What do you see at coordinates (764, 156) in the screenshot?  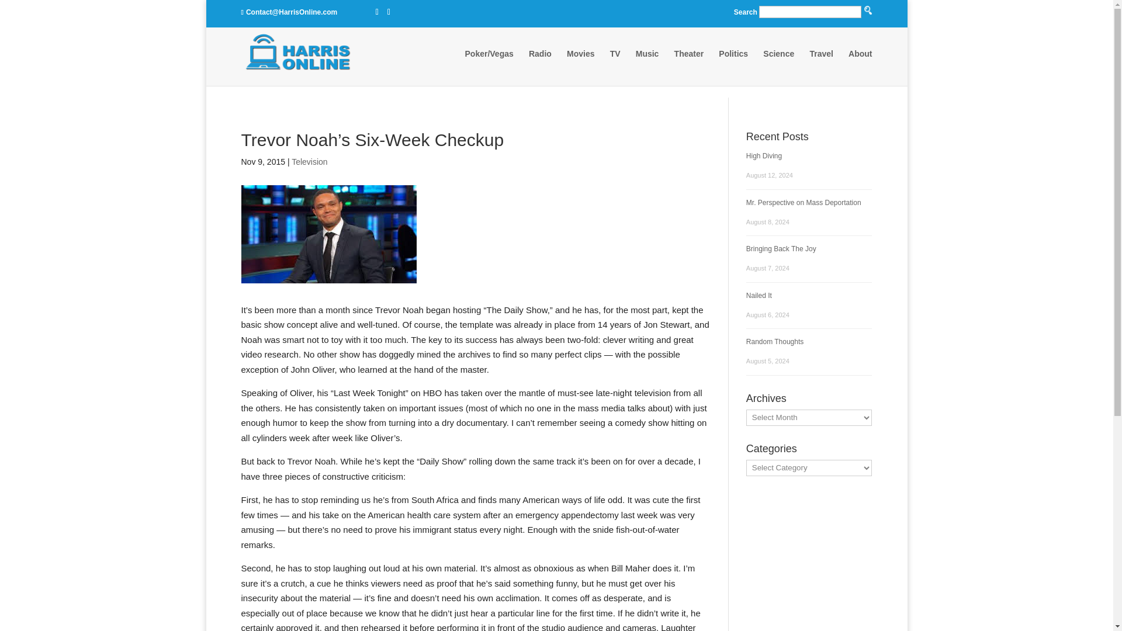 I see `High Diving` at bounding box center [764, 156].